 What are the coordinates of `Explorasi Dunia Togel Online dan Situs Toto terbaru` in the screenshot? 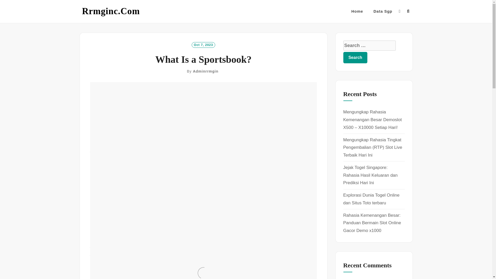 It's located at (371, 199).